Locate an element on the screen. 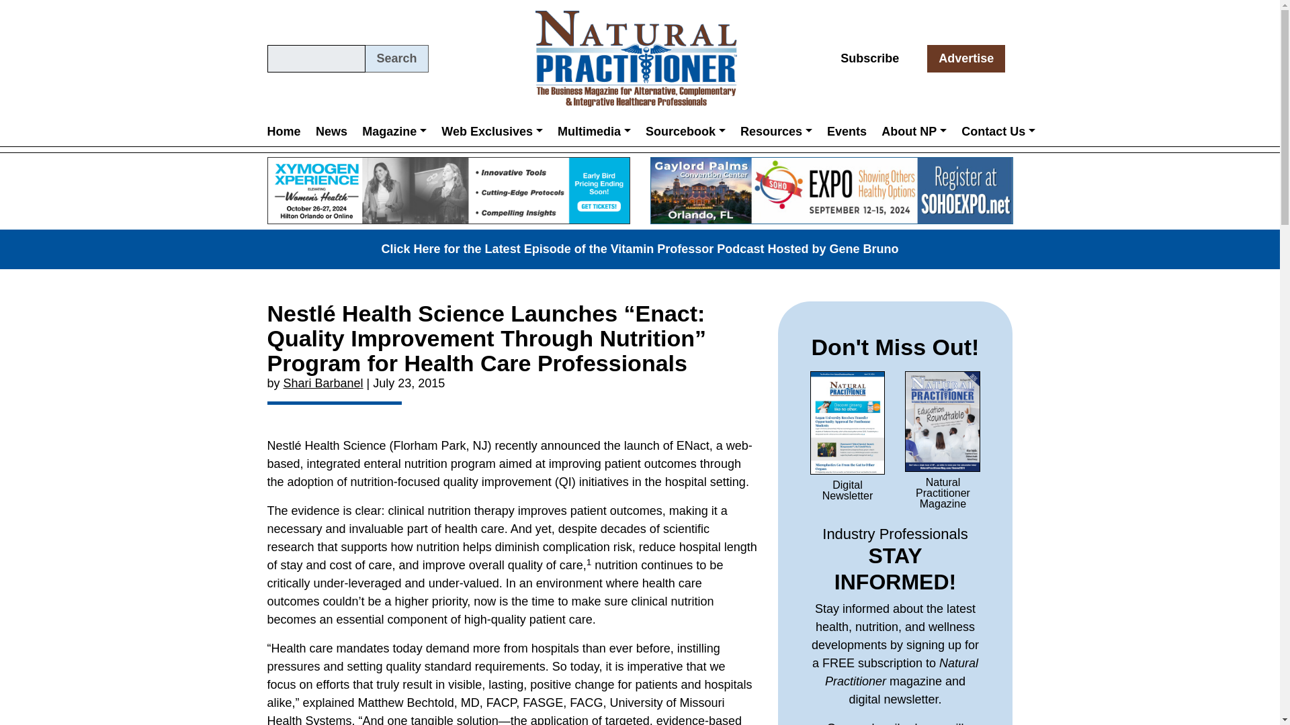 This screenshot has height=725, width=1290. Home is located at coordinates (288, 131).